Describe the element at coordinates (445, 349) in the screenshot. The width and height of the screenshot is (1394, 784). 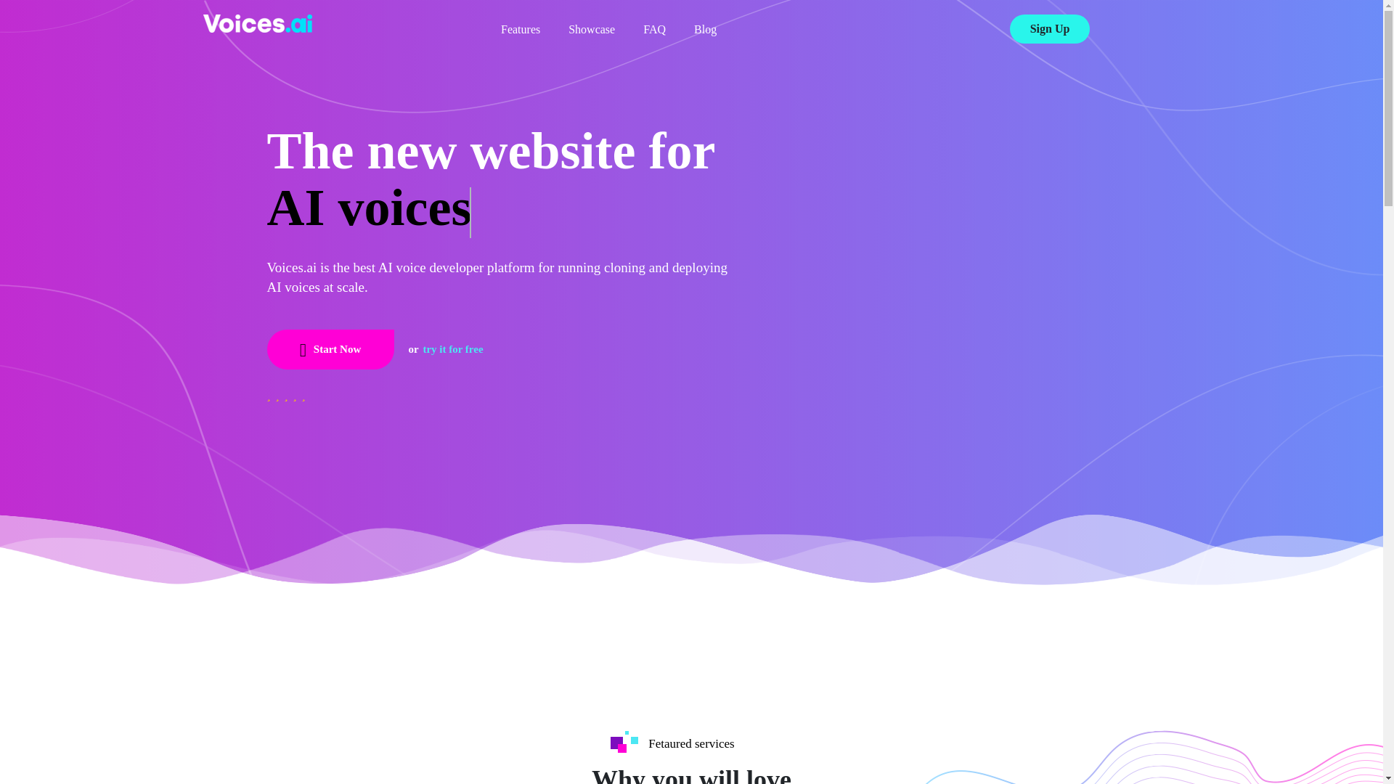
I see `or try it for free` at that location.